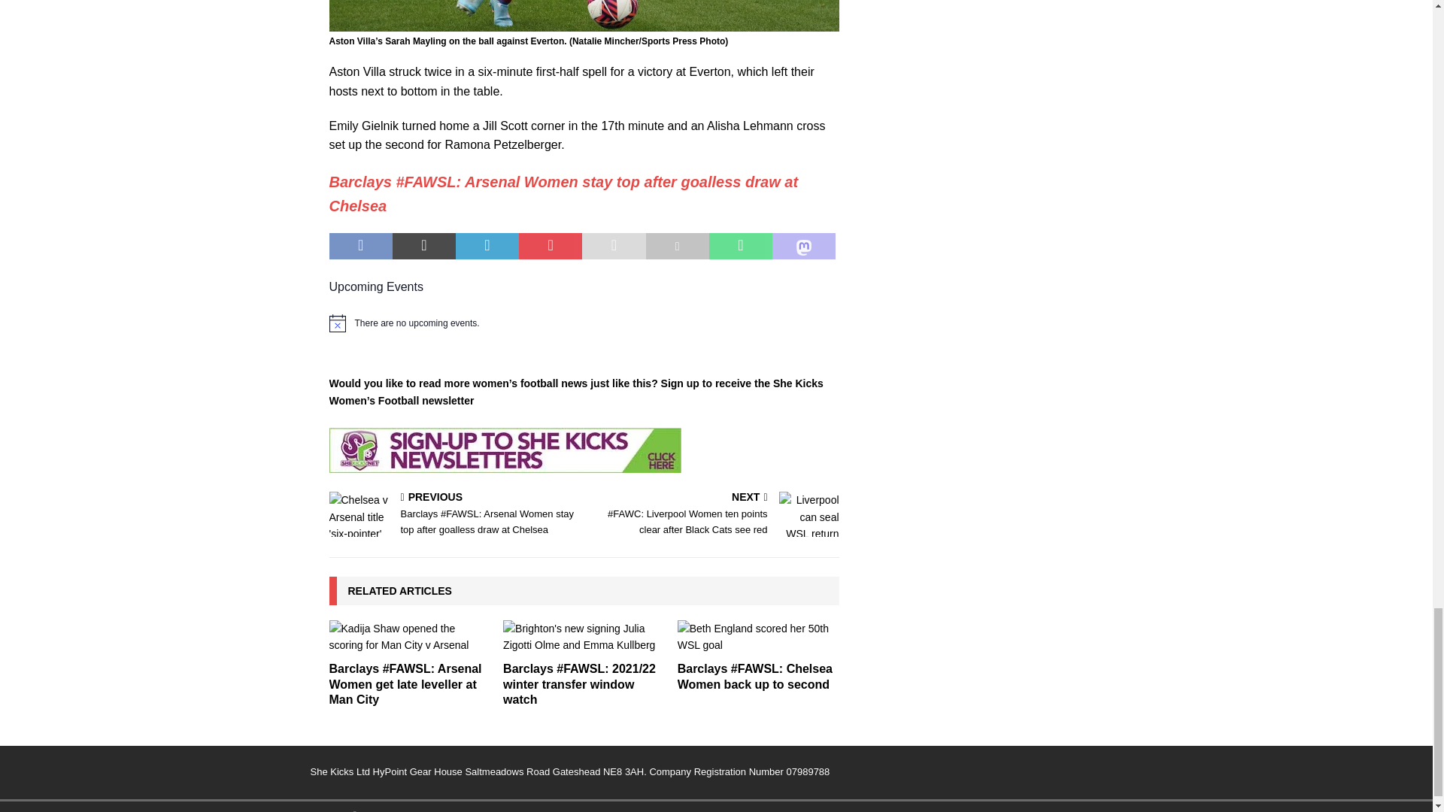 The height and width of the screenshot is (812, 1444). Describe the element at coordinates (424, 246) in the screenshot. I see `Tweet This Post` at that location.